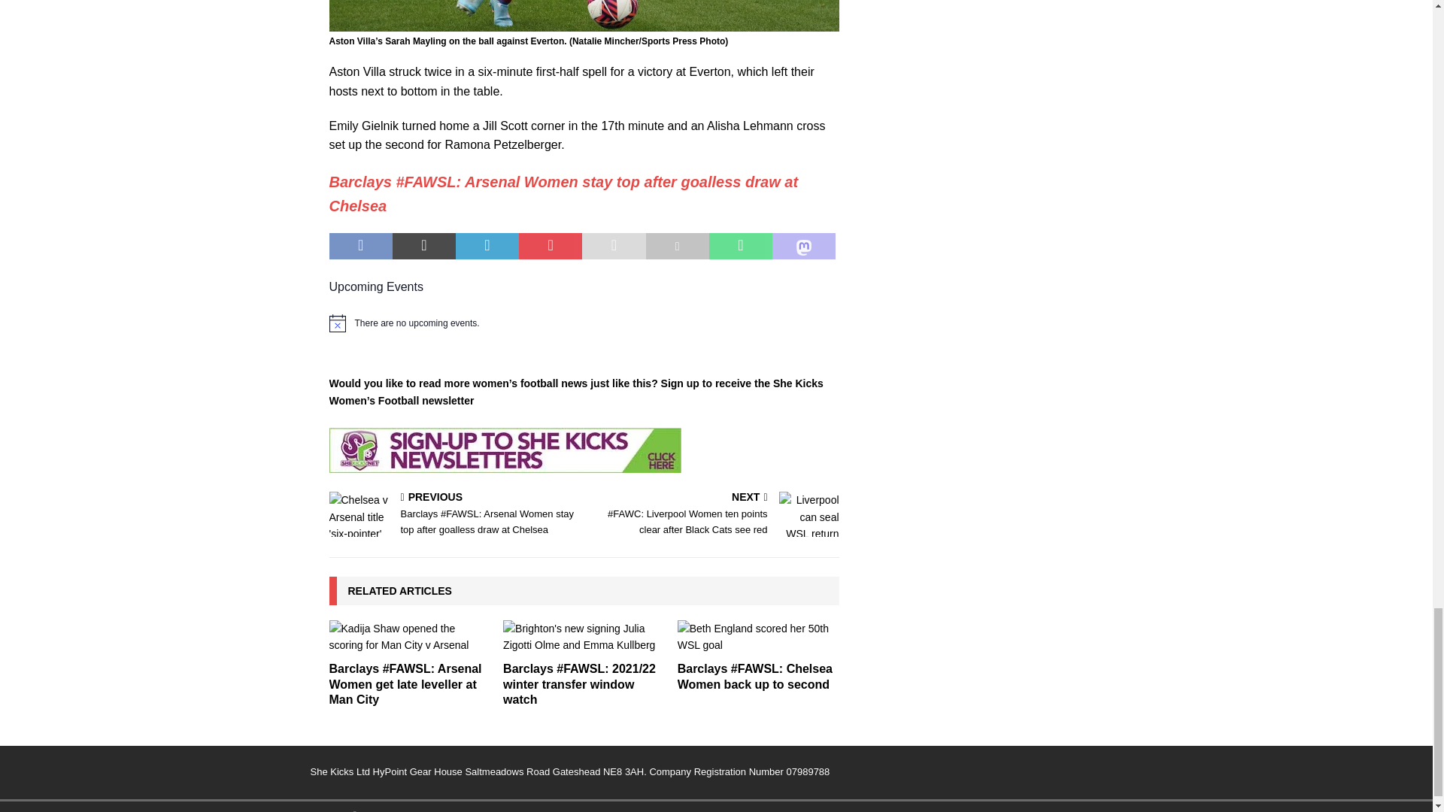 The height and width of the screenshot is (812, 1444). Describe the element at coordinates (424, 246) in the screenshot. I see `Tweet This Post` at that location.